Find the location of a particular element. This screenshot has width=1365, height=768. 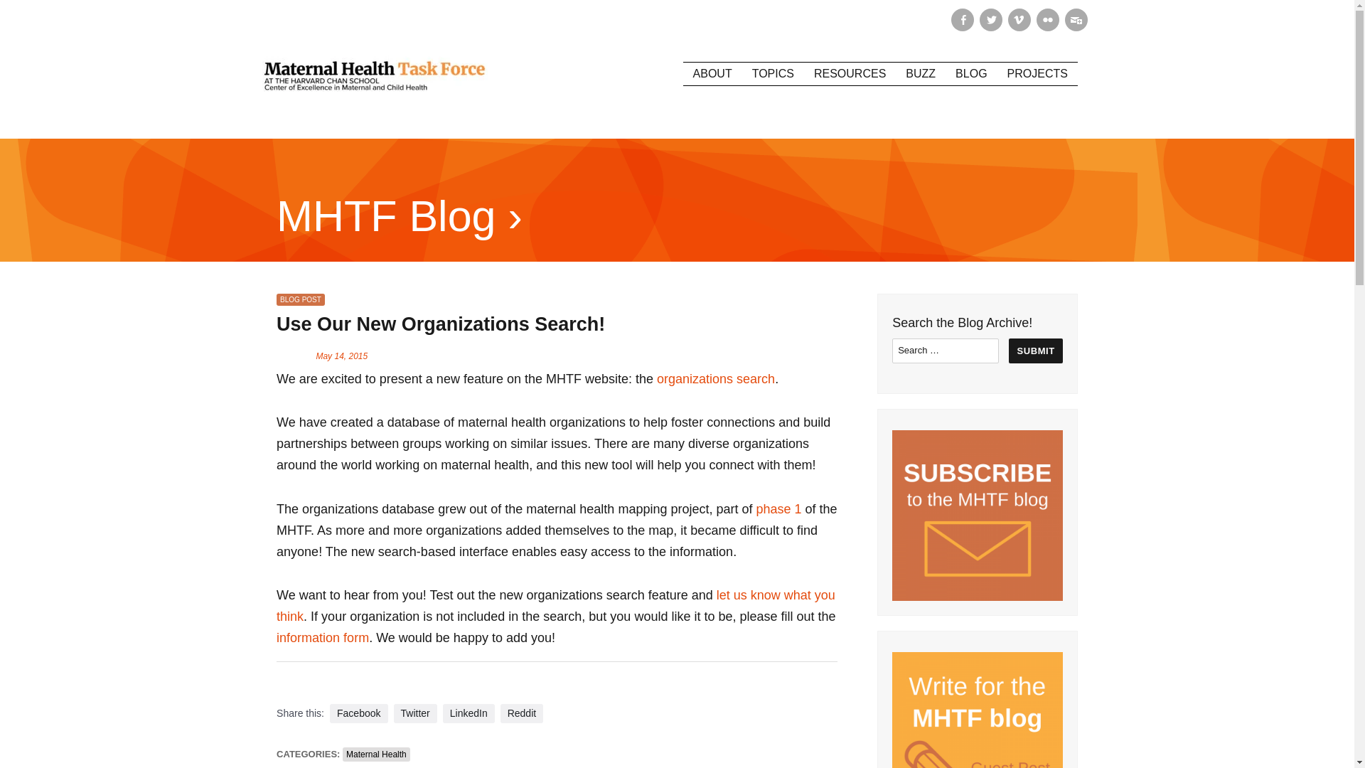

May 14, 2015 is located at coordinates (341, 356).